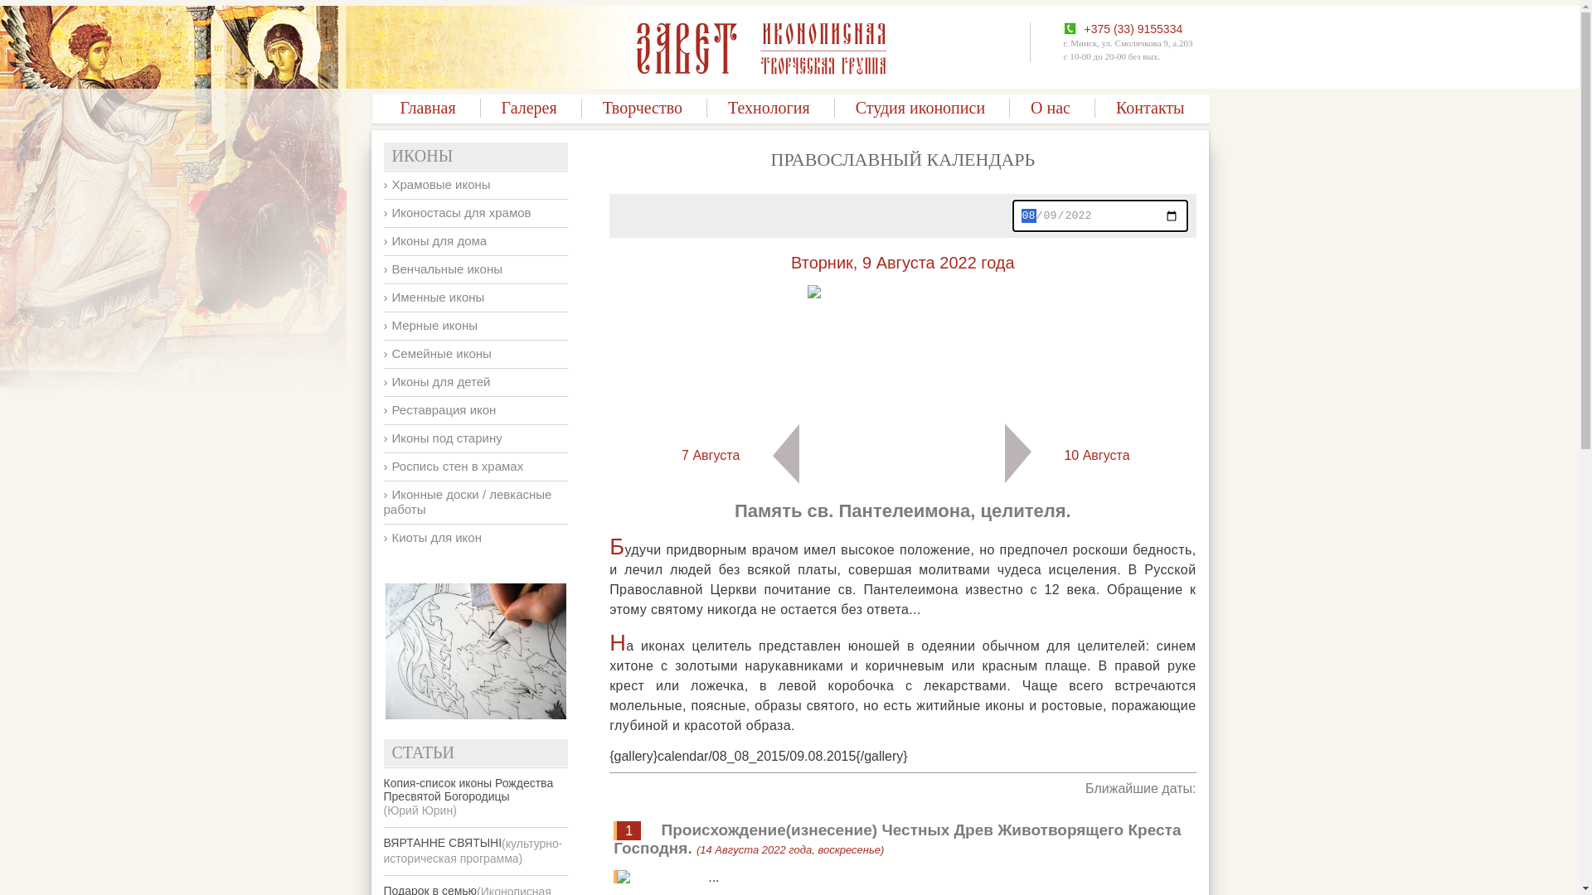 The width and height of the screenshot is (1592, 895). What do you see at coordinates (1134, 29) in the screenshot?
I see `+375 (33) 9155334` at bounding box center [1134, 29].